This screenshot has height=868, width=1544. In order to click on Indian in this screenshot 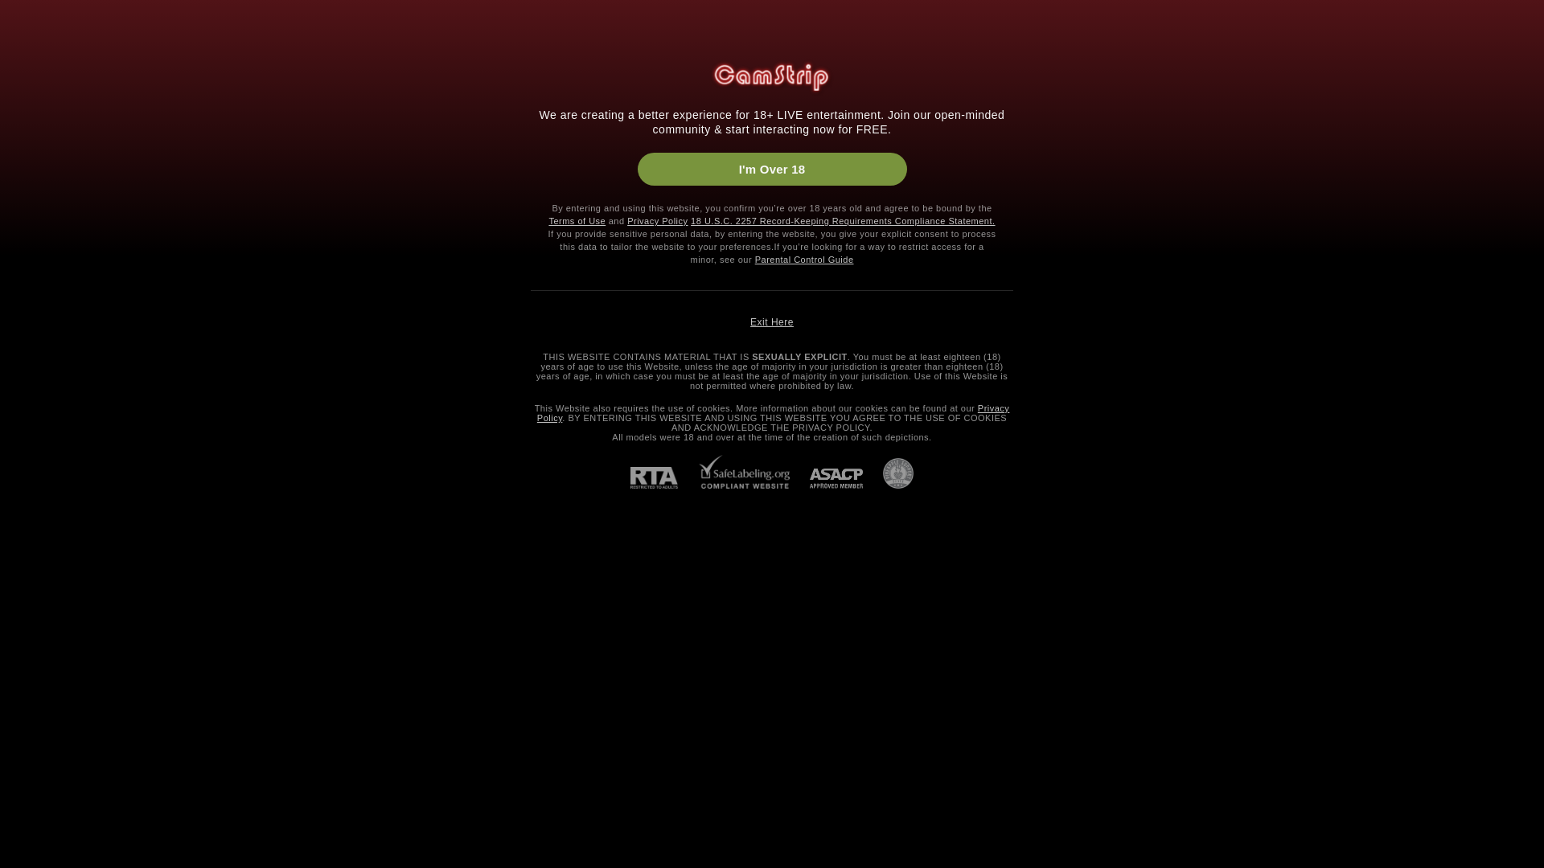, I will do `click(31, 749)`.